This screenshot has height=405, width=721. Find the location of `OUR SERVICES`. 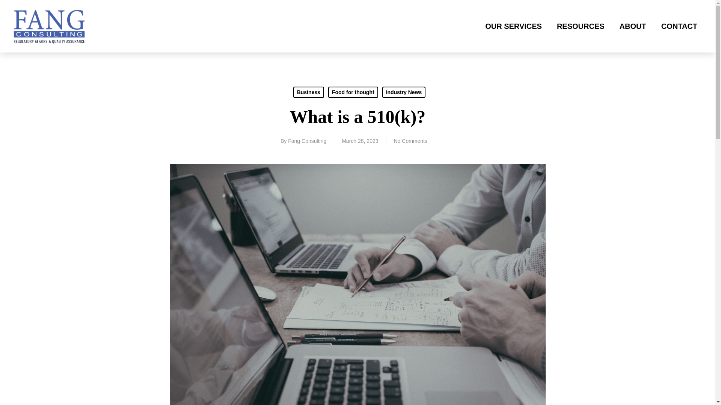

OUR SERVICES is located at coordinates (514, 26).